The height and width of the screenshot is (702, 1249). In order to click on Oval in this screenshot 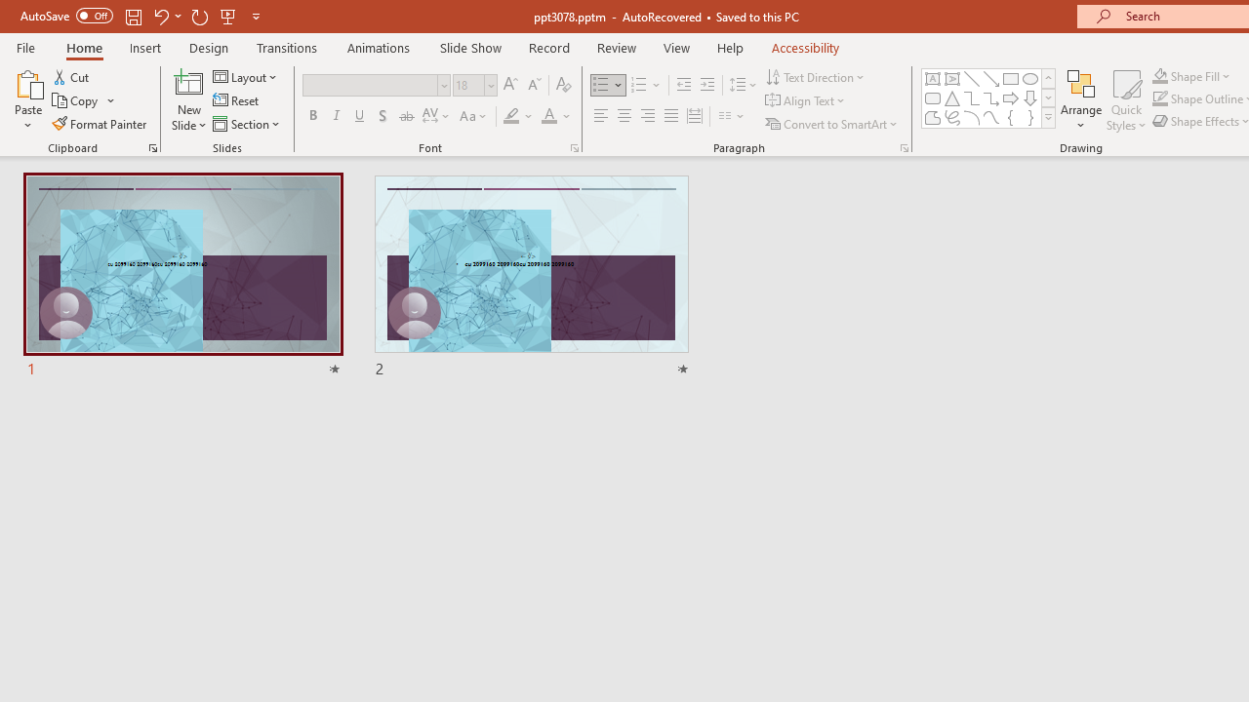, I will do `click(1030, 78)`.